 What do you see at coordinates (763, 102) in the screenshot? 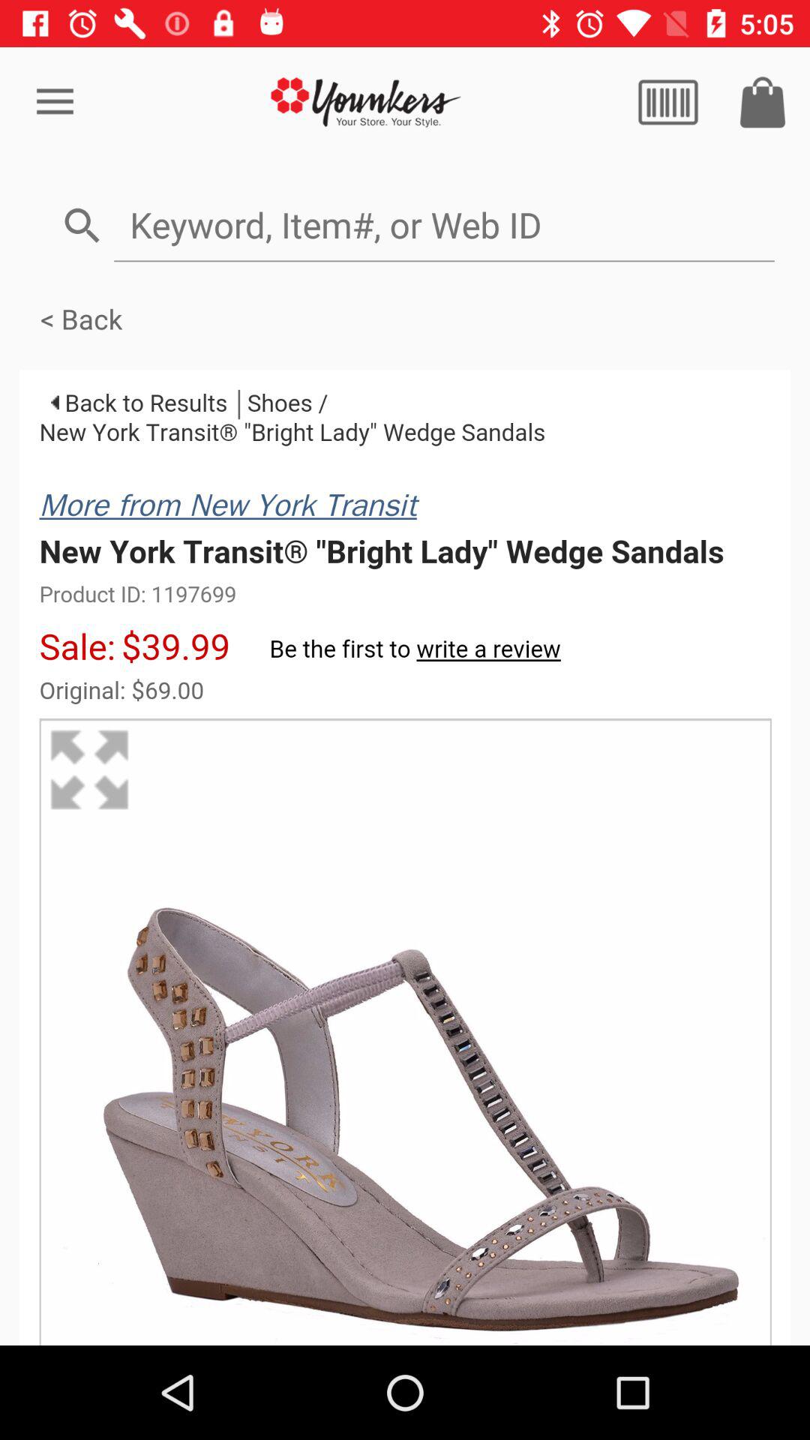
I see `buy` at bounding box center [763, 102].